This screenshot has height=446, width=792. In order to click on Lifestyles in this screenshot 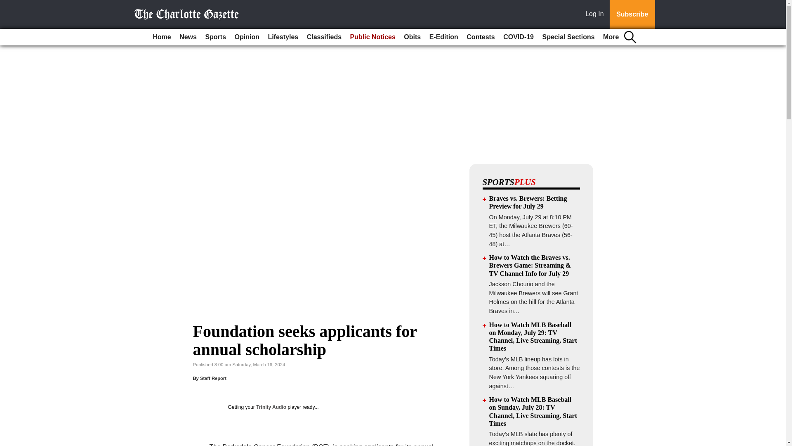, I will do `click(283, 37)`.